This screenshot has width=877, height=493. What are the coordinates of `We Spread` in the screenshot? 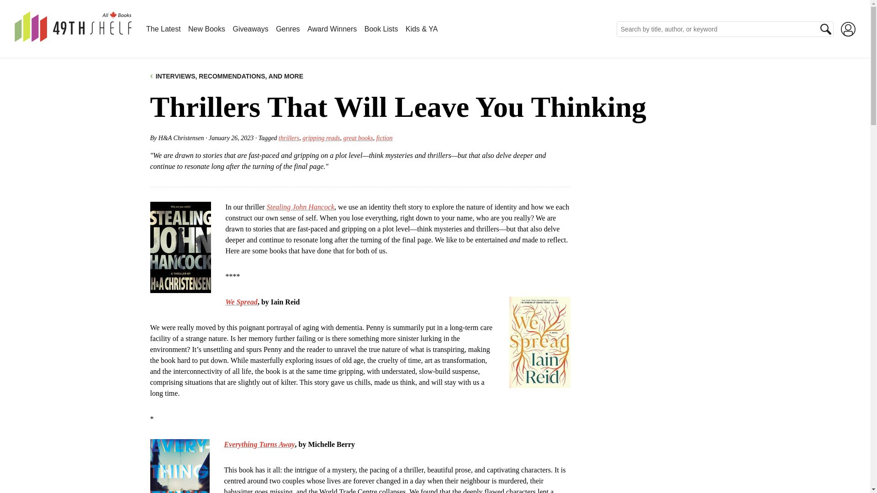 It's located at (241, 301).